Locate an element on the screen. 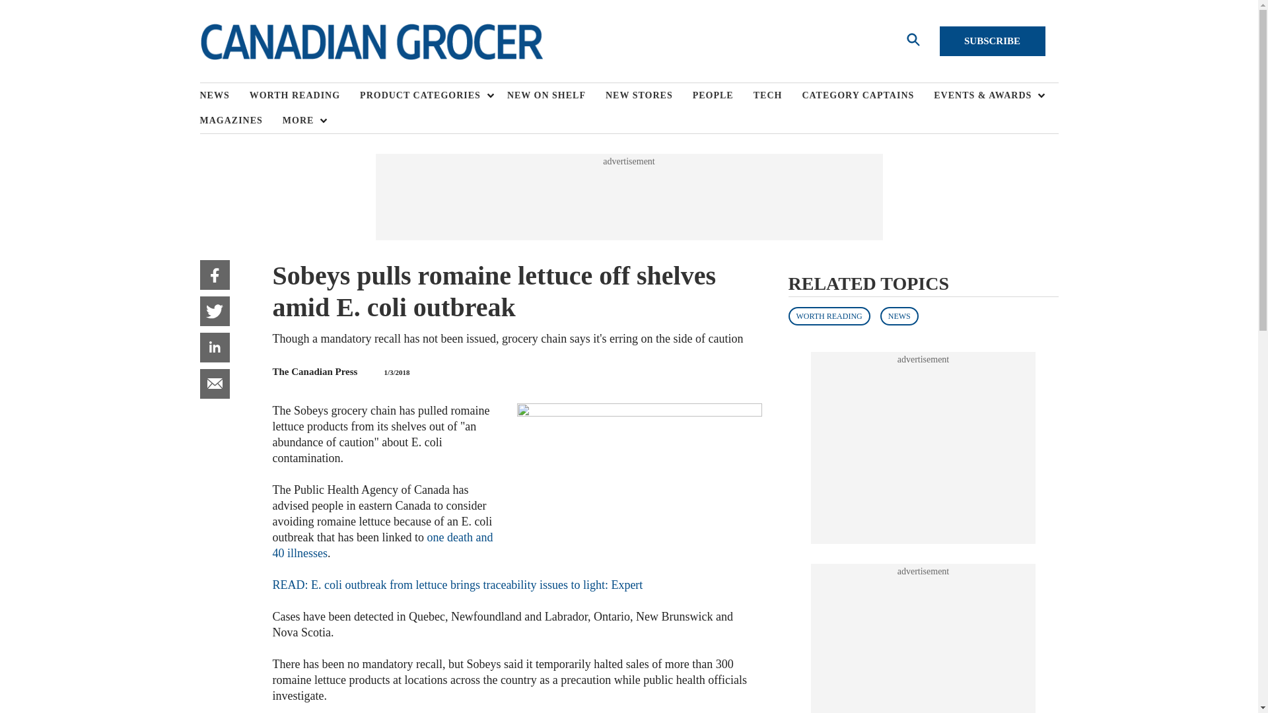 The image size is (1268, 713). SUBSCRIBE is located at coordinates (992, 41).